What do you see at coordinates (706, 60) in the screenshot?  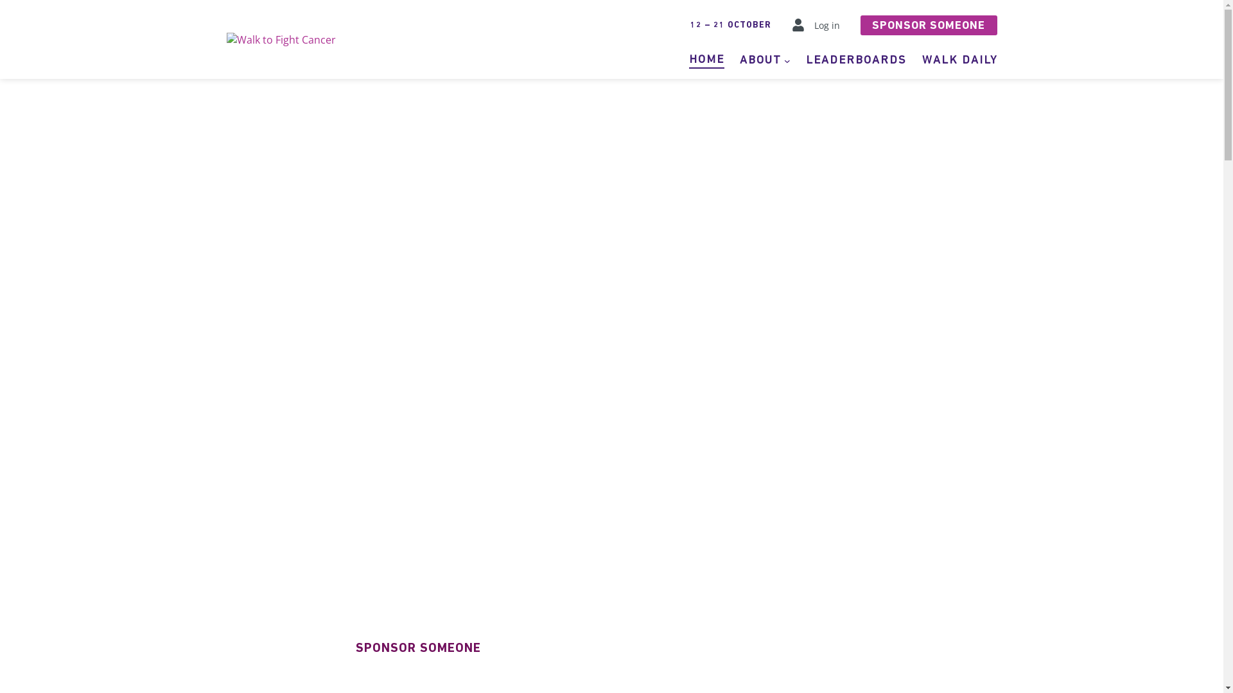 I see `HOME` at bounding box center [706, 60].